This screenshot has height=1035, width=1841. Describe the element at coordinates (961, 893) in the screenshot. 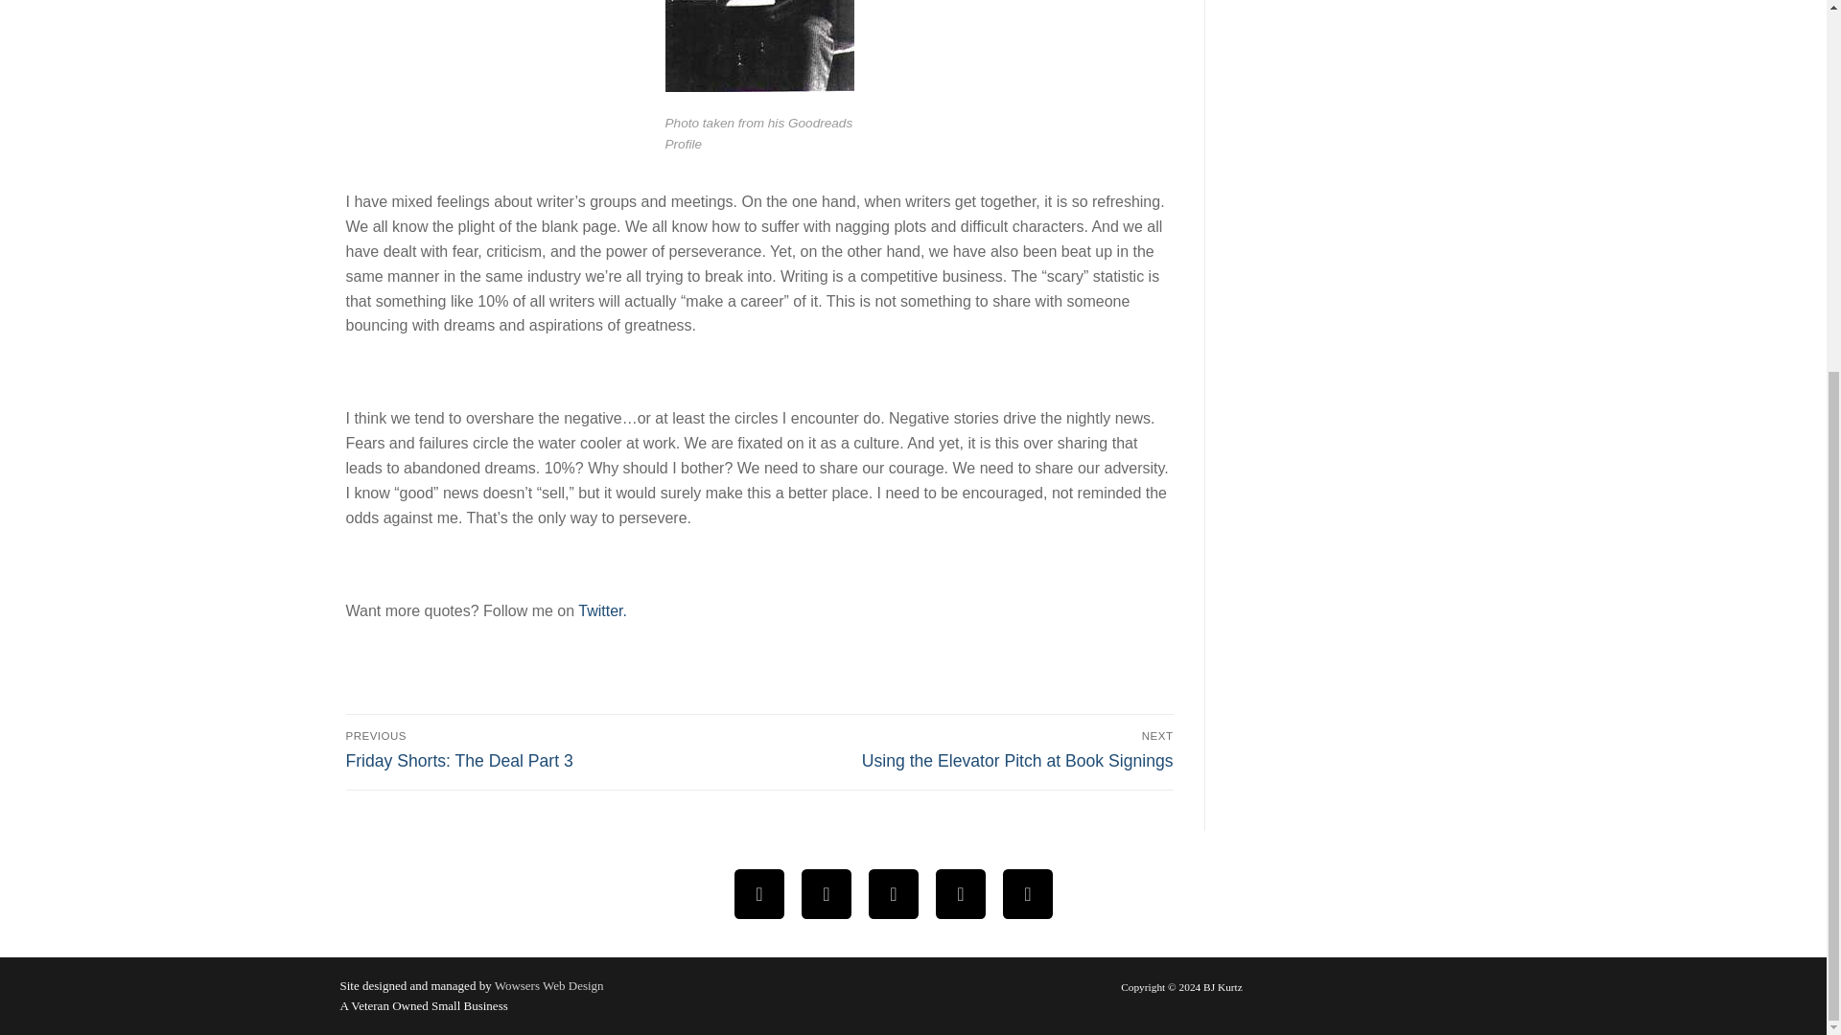

I see `Twitter` at that location.